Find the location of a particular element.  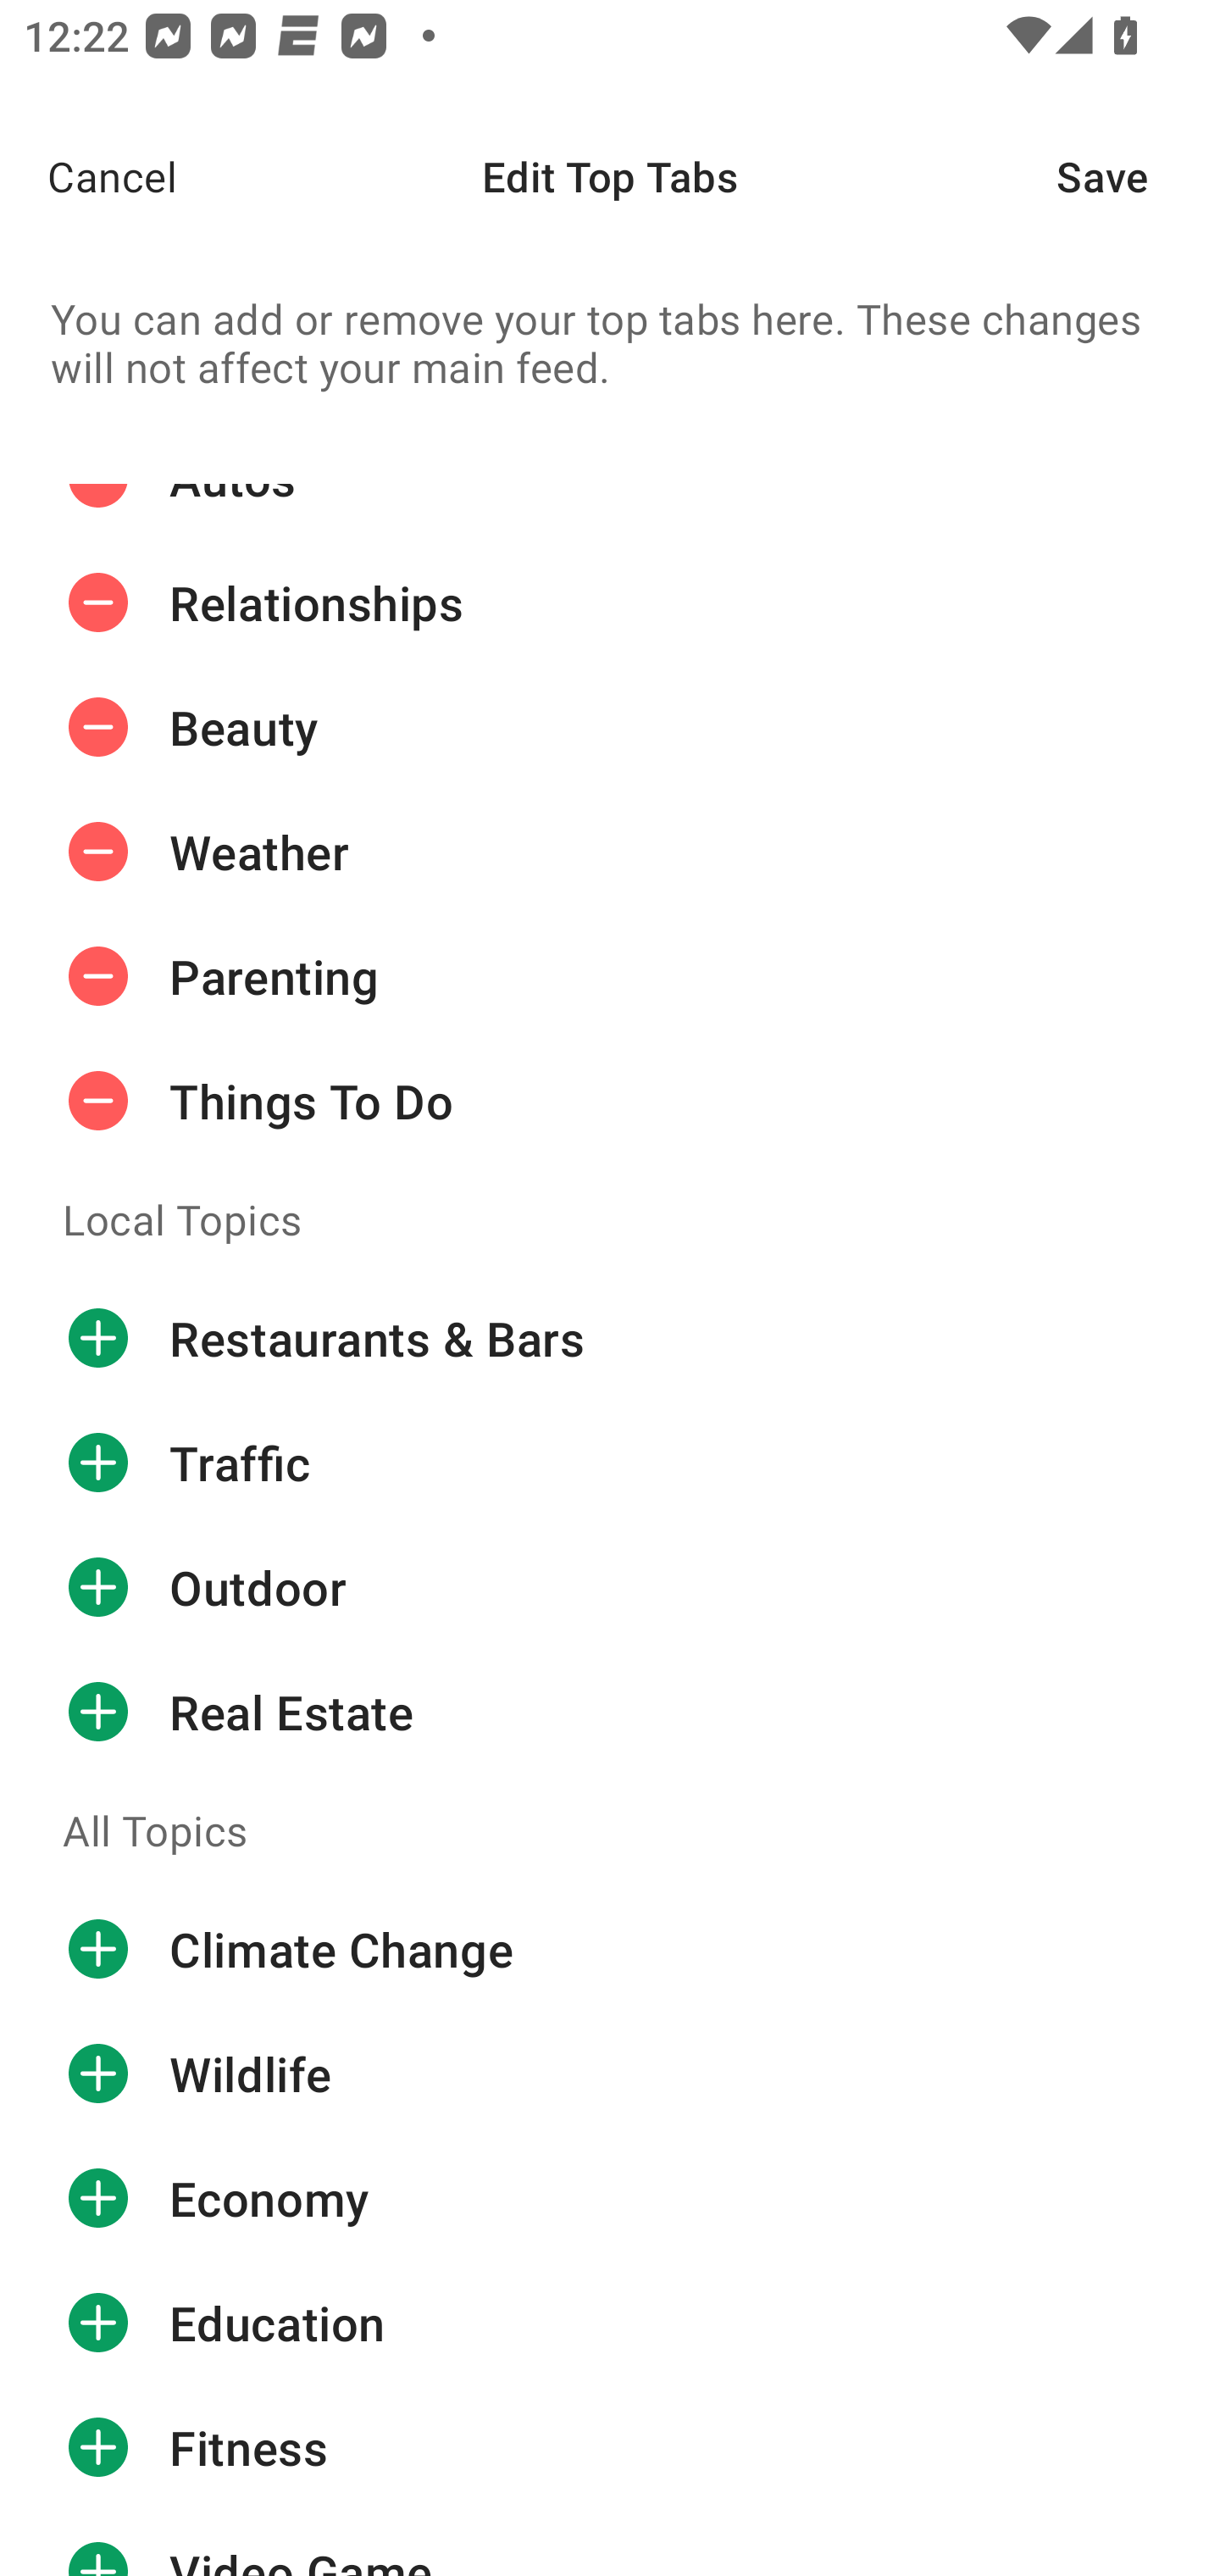

Wildlife is located at coordinates (610, 2074).